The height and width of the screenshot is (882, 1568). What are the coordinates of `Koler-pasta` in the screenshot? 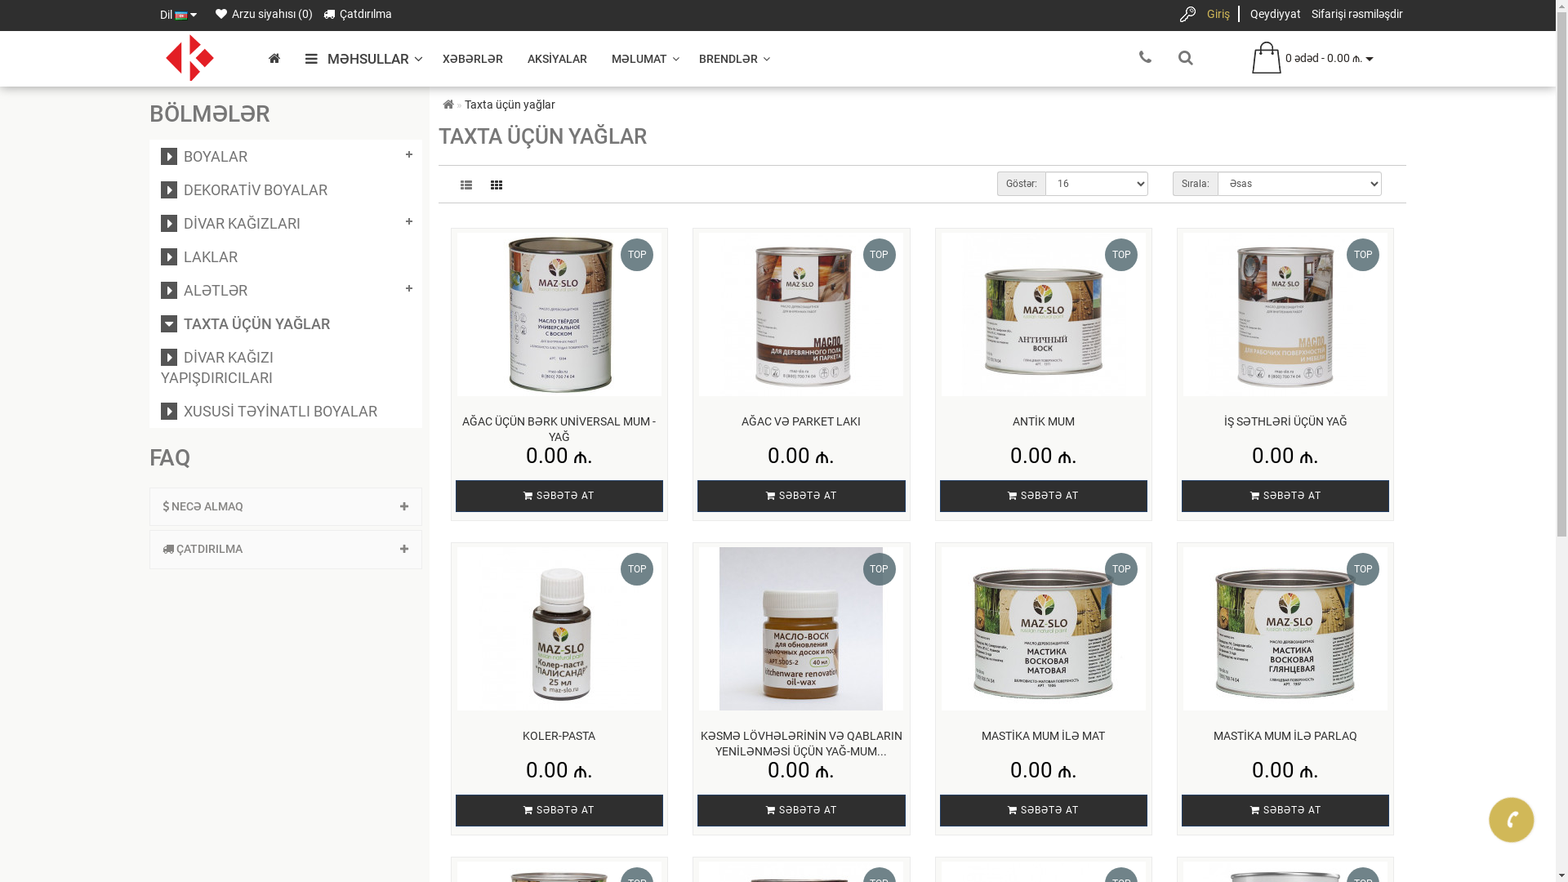 It's located at (559, 629).